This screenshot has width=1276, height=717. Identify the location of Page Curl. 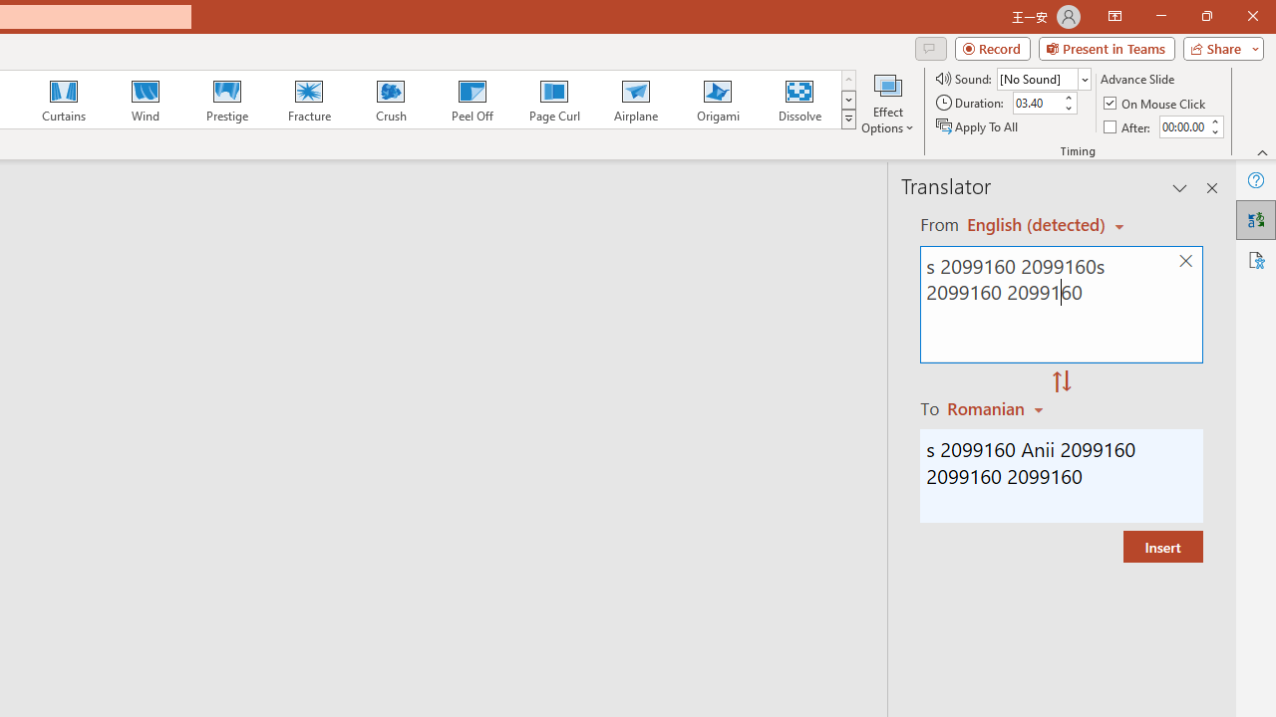
(553, 100).